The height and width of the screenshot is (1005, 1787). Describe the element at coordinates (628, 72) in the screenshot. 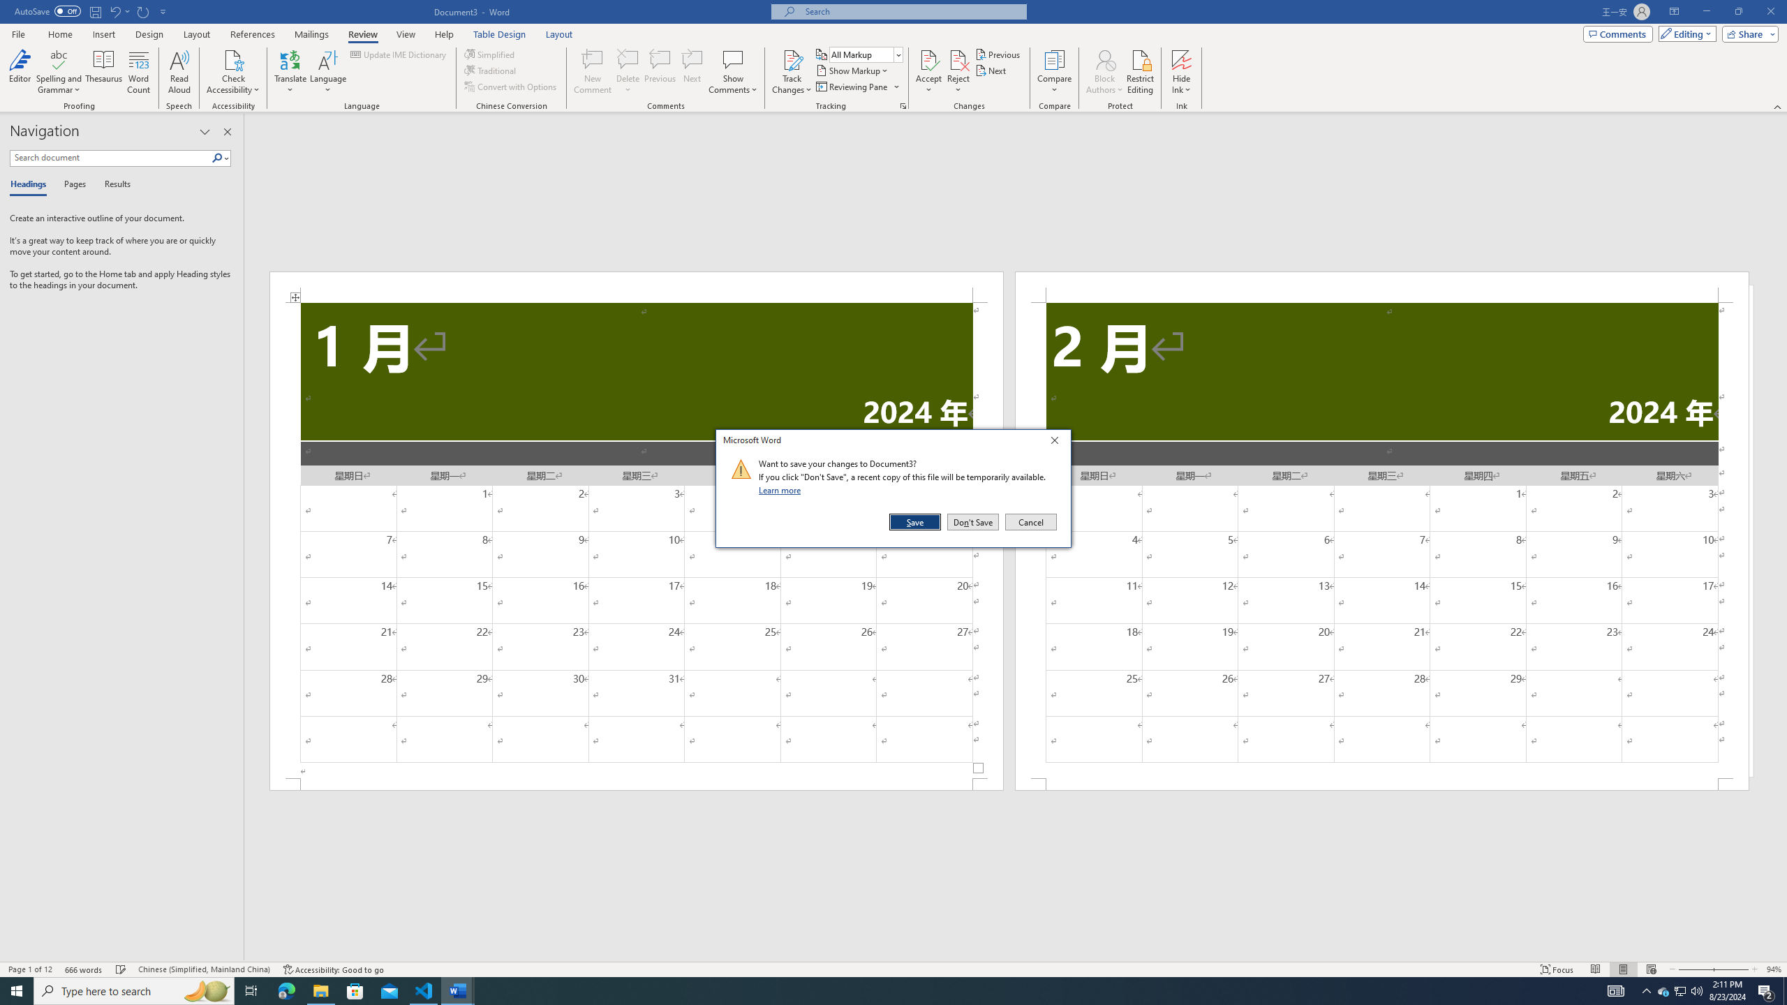

I see `Delete` at that location.